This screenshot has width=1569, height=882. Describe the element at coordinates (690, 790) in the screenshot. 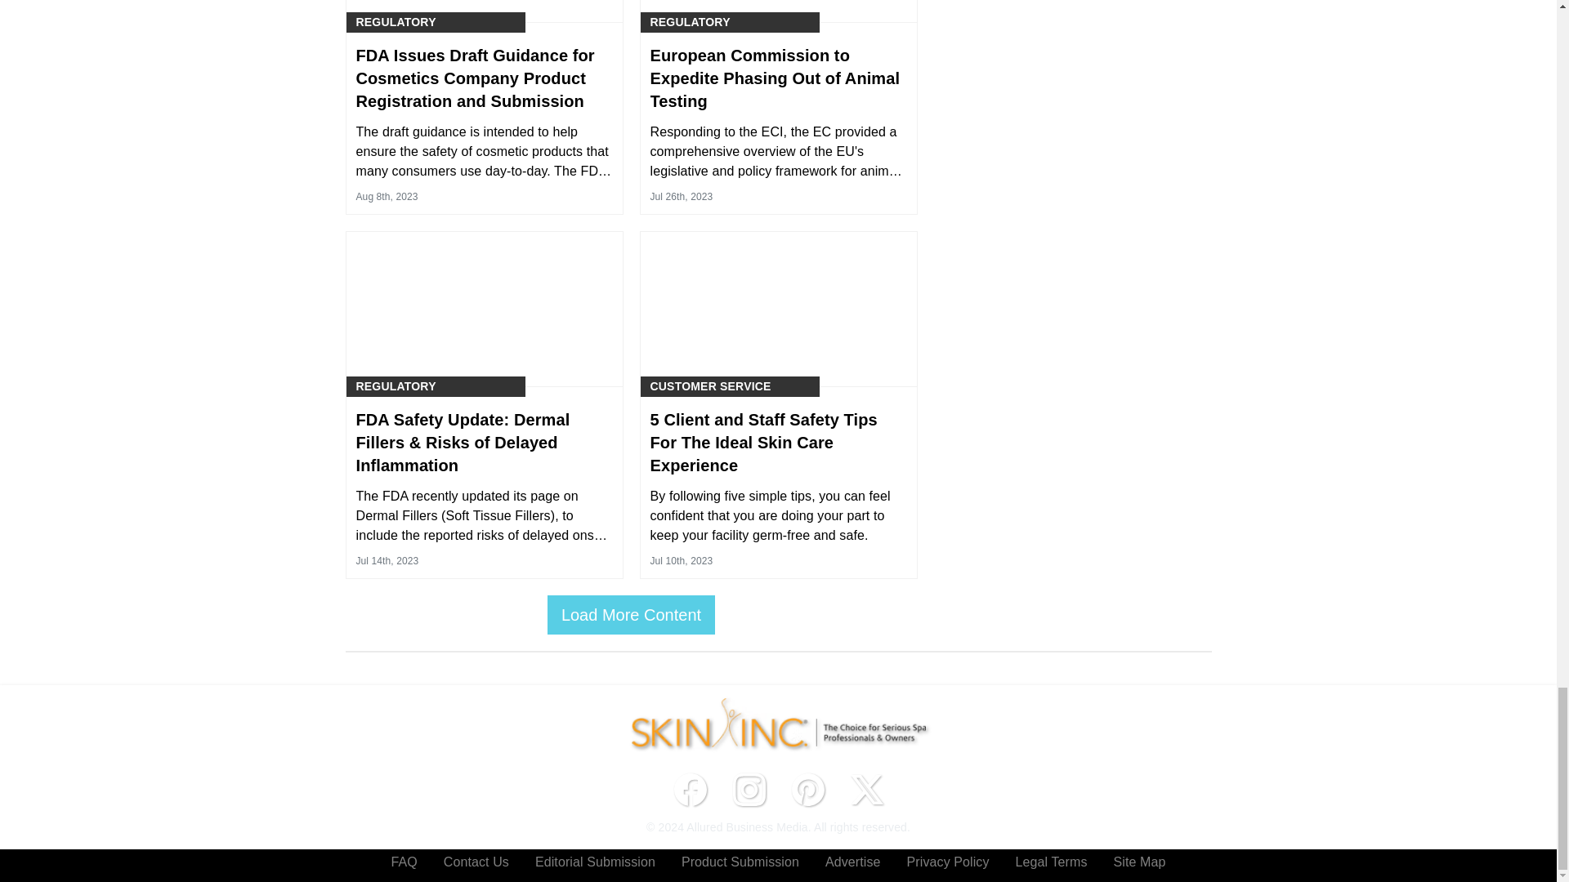

I see `Facebook icon` at that location.